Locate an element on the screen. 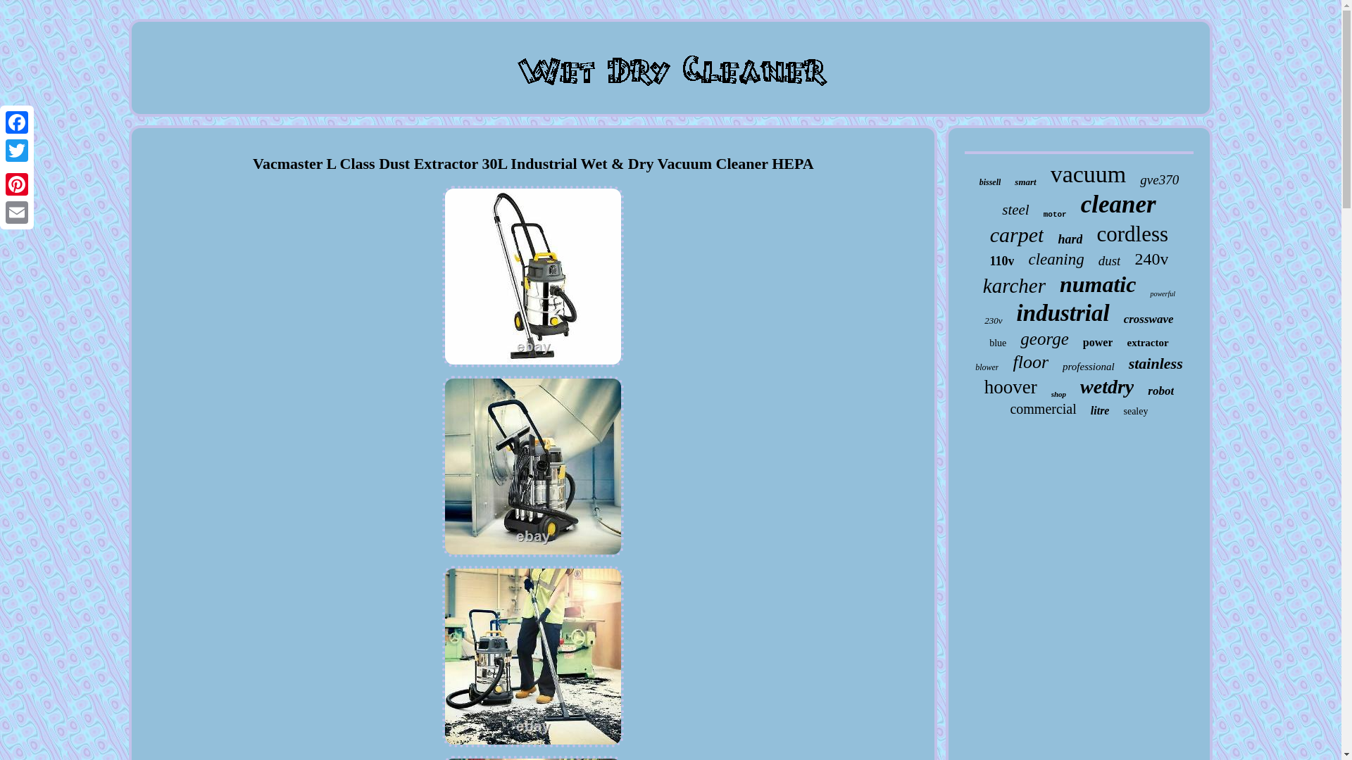 This screenshot has height=760, width=1352. 230v is located at coordinates (993, 321).